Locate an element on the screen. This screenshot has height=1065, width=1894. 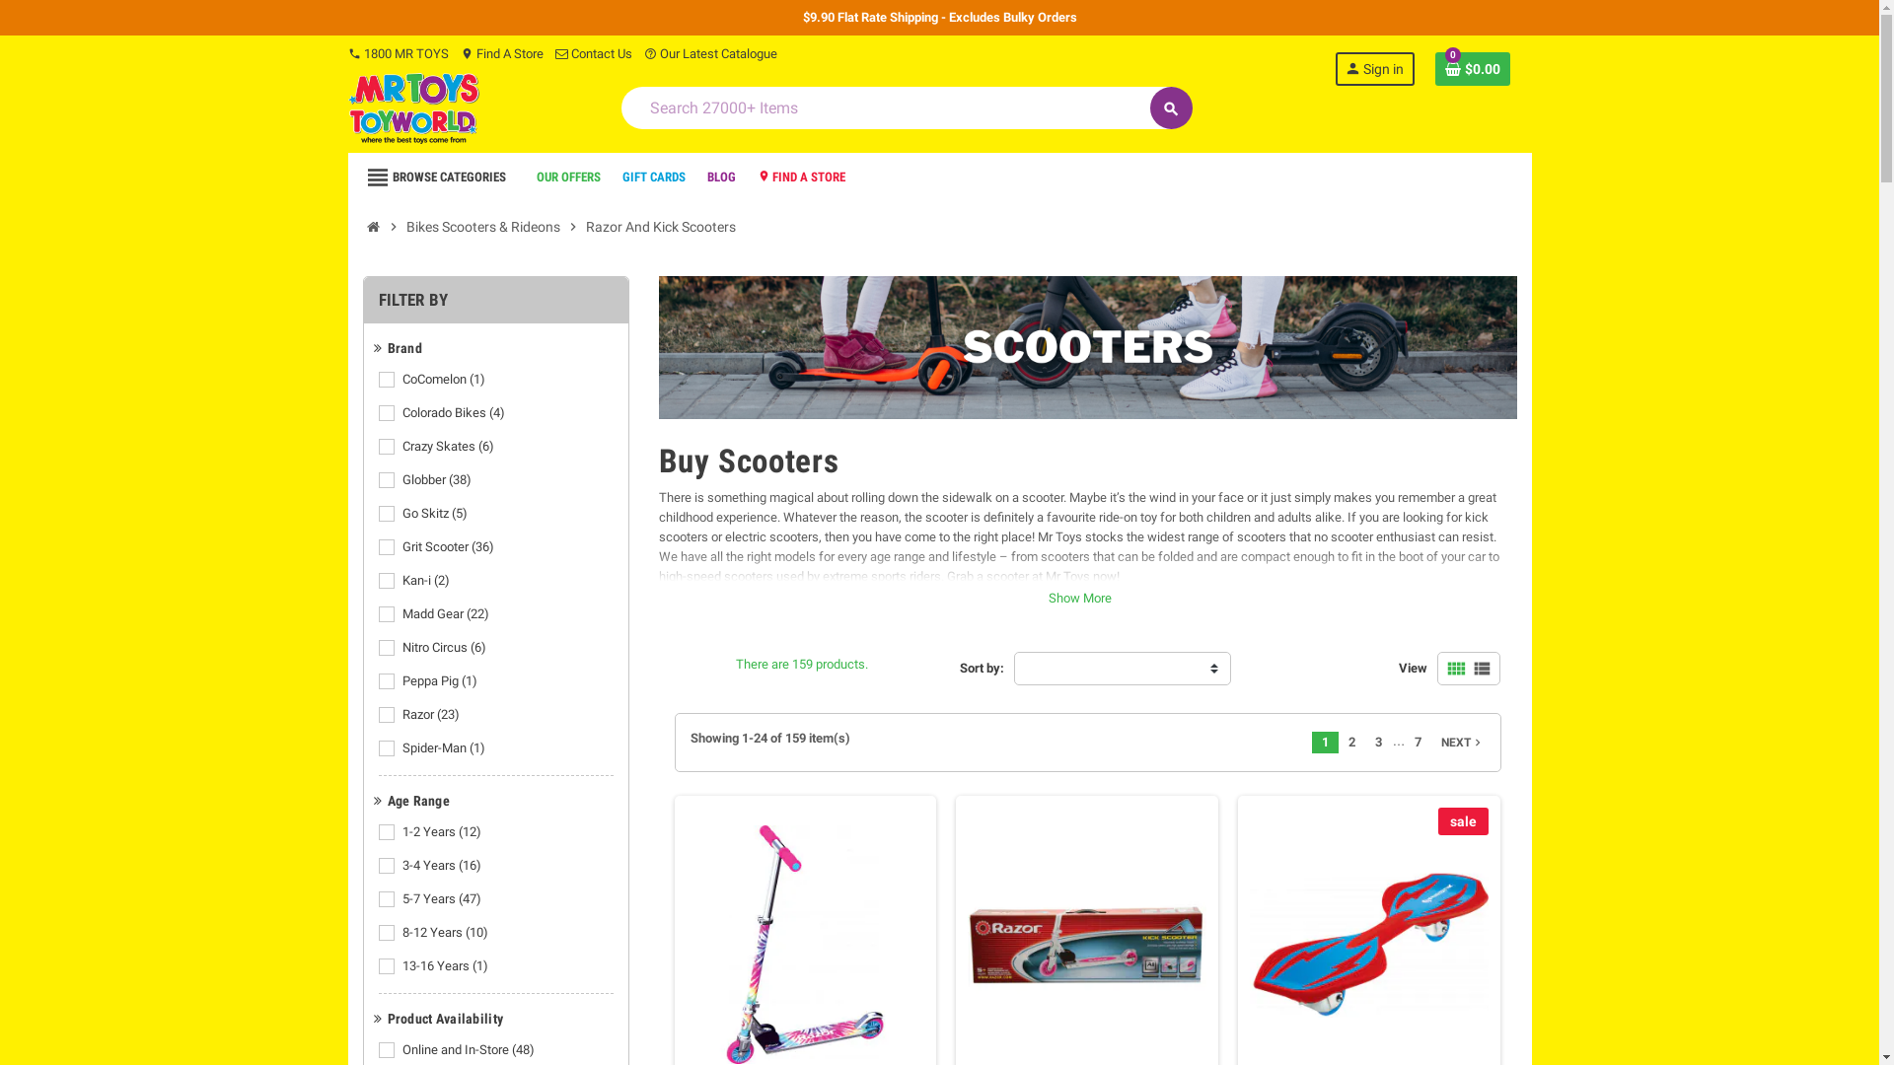
3-4 Years
(16) is located at coordinates (444, 866).